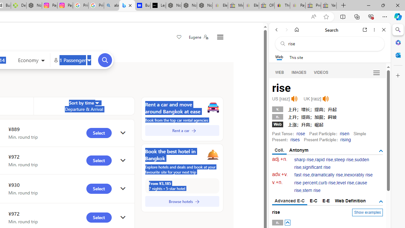 The height and width of the screenshot is (228, 405). What do you see at coordinates (326, 201) in the screenshot?
I see `E-E` at bounding box center [326, 201].